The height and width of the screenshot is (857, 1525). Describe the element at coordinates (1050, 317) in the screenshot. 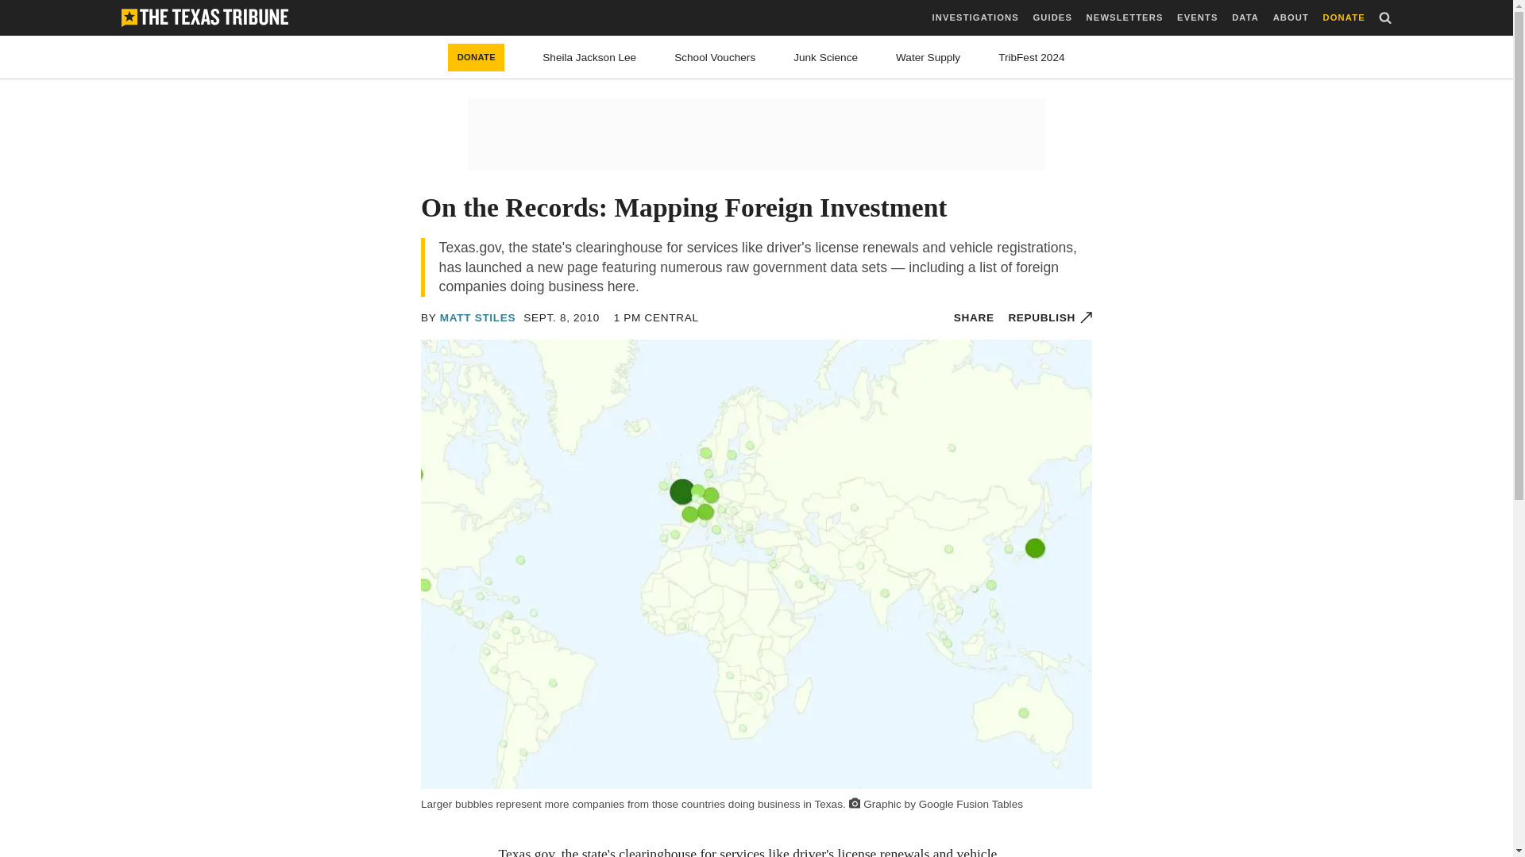

I see `REPUBLISH` at that location.